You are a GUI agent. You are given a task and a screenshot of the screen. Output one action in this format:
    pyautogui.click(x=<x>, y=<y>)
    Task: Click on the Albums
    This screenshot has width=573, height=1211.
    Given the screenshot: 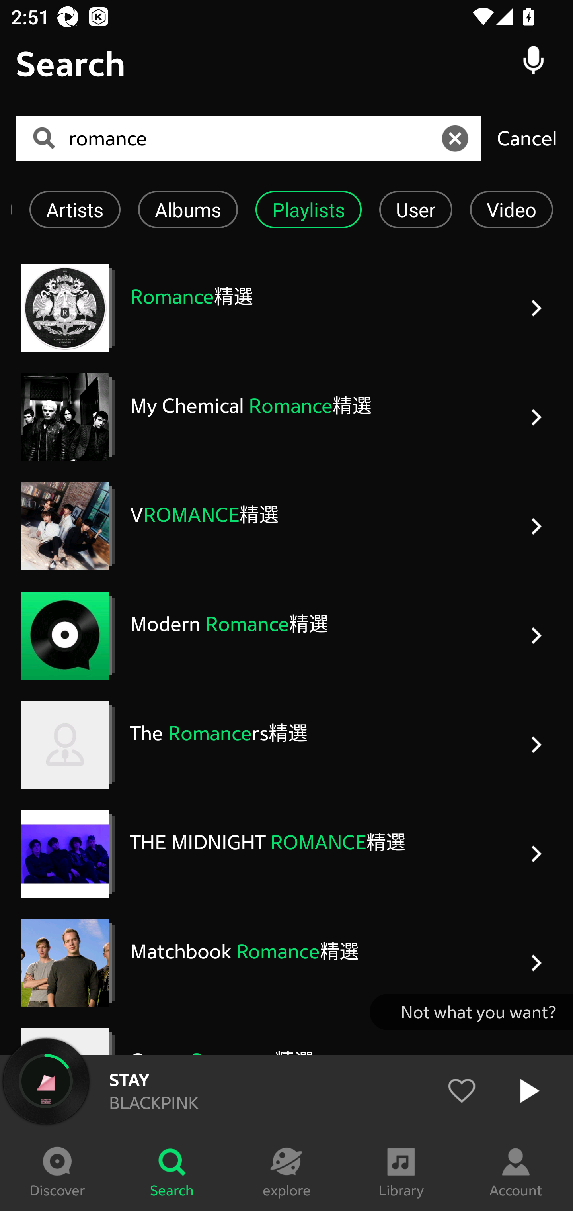 What is the action you would take?
    pyautogui.click(x=188, y=210)
    